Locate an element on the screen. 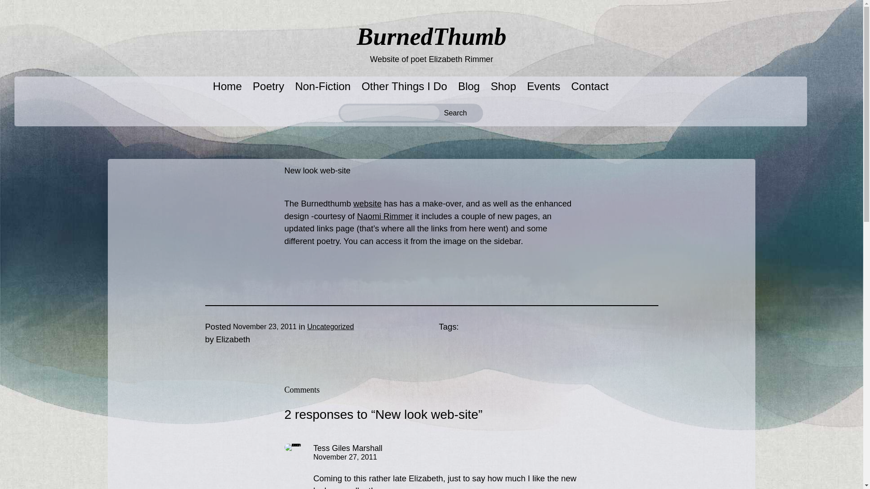  Blog is located at coordinates (469, 86).